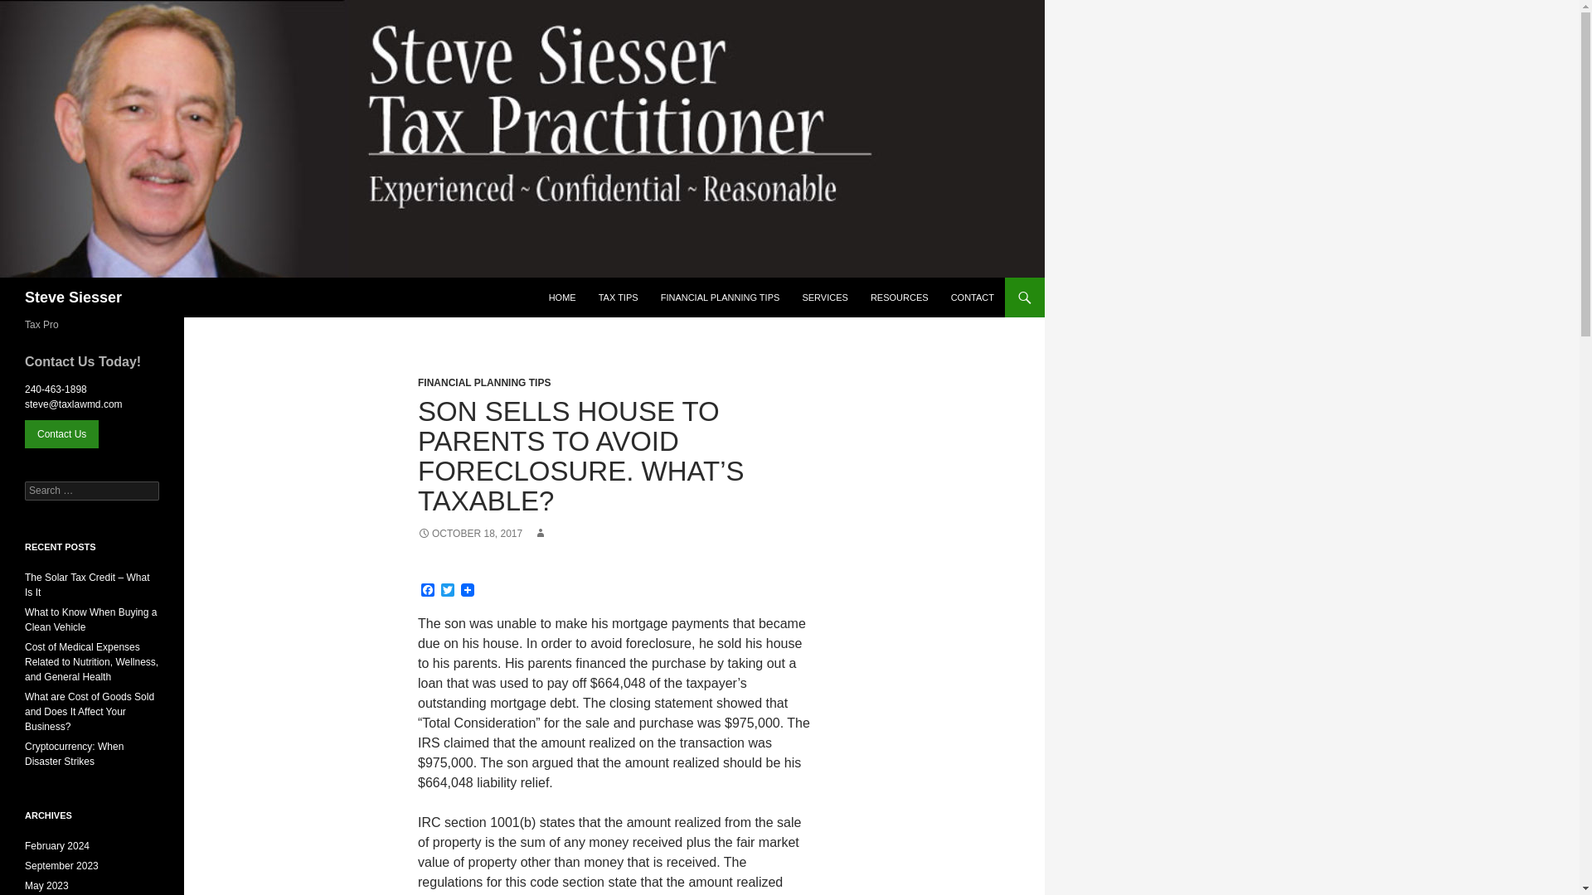 The width and height of the screenshot is (1592, 895). What do you see at coordinates (61, 434) in the screenshot?
I see `Contact Us` at bounding box center [61, 434].